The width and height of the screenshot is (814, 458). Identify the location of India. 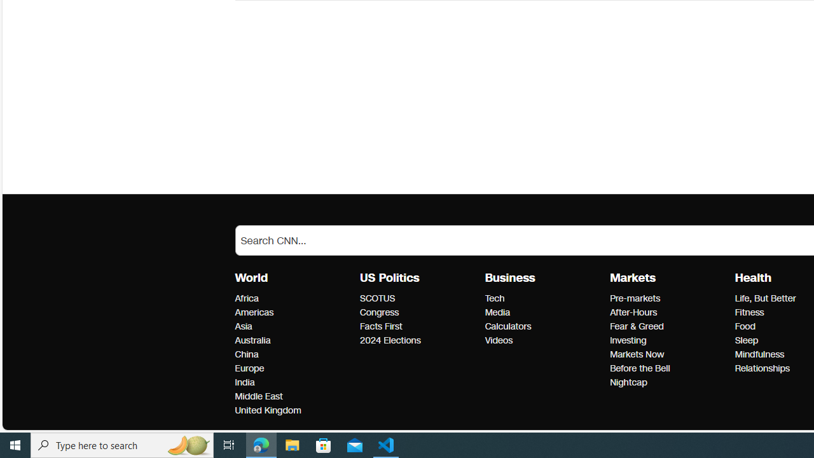
(294, 383).